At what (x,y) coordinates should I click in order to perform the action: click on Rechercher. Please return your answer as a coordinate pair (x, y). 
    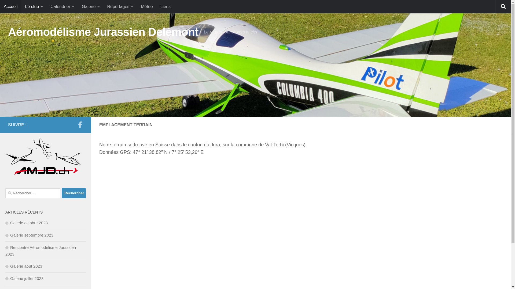
    Looking at the image, I should click on (74, 193).